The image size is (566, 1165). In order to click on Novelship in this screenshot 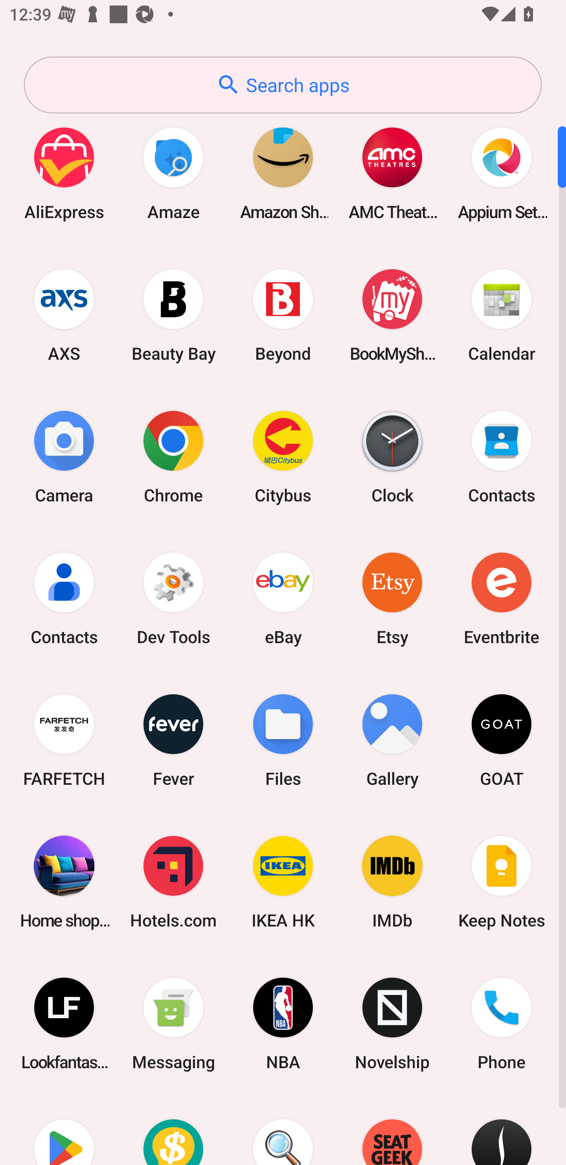, I will do `click(392, 1024)`.